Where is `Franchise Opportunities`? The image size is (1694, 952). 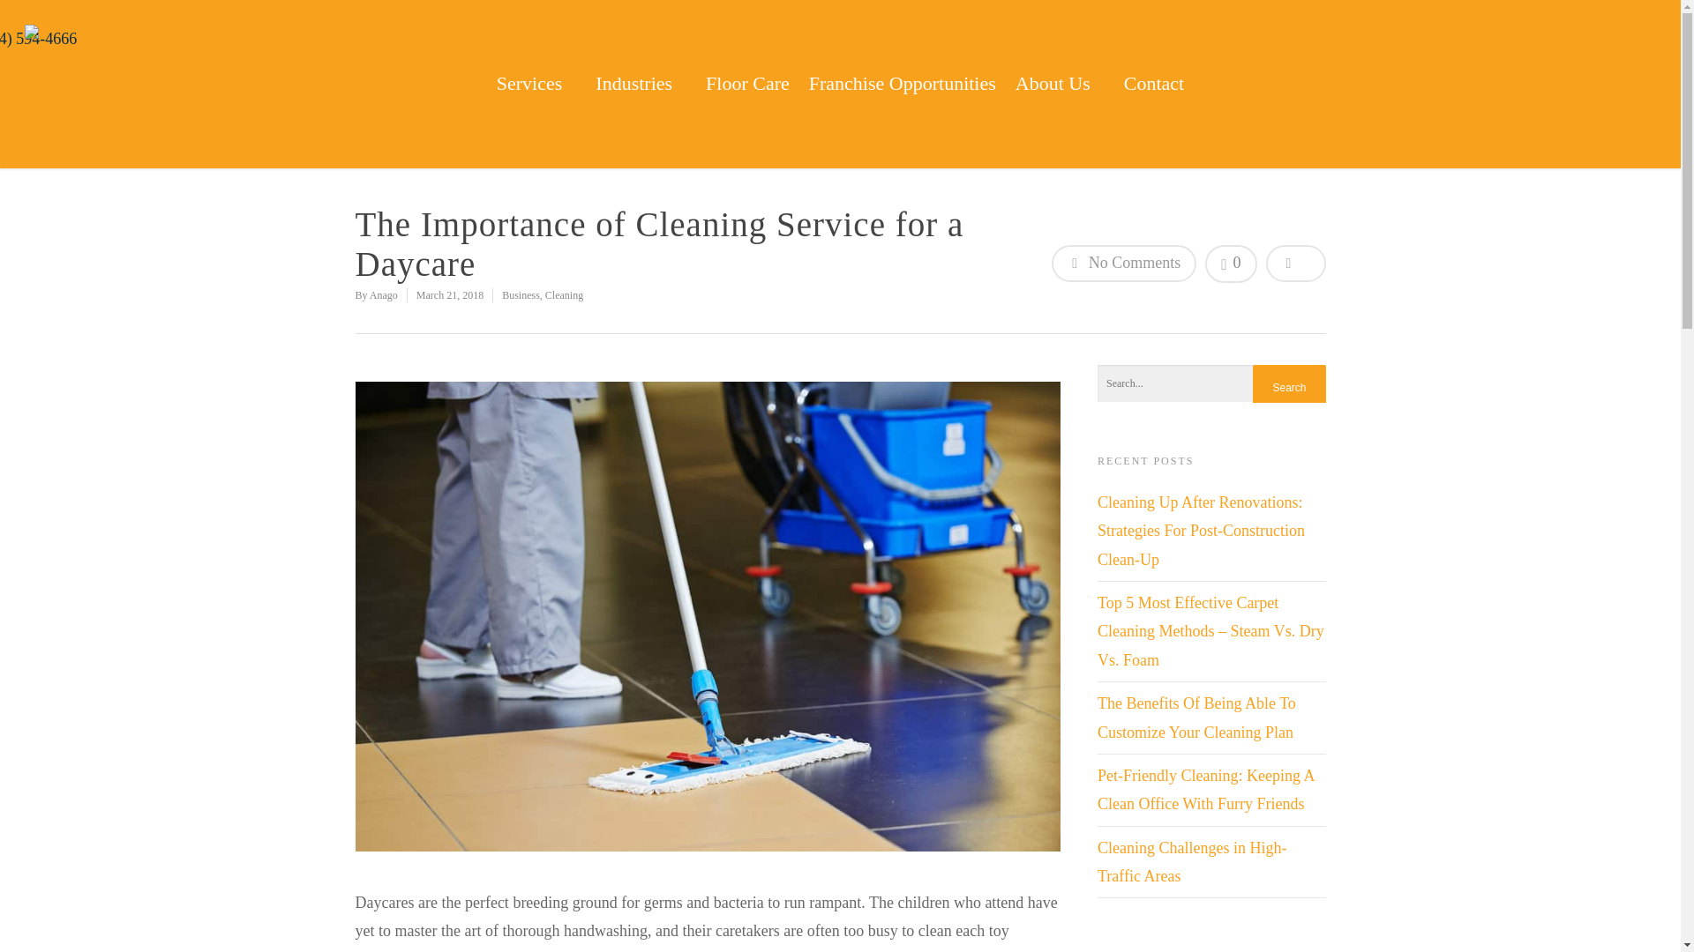
Franchise Opportunities is located at coordinates (902, 97).